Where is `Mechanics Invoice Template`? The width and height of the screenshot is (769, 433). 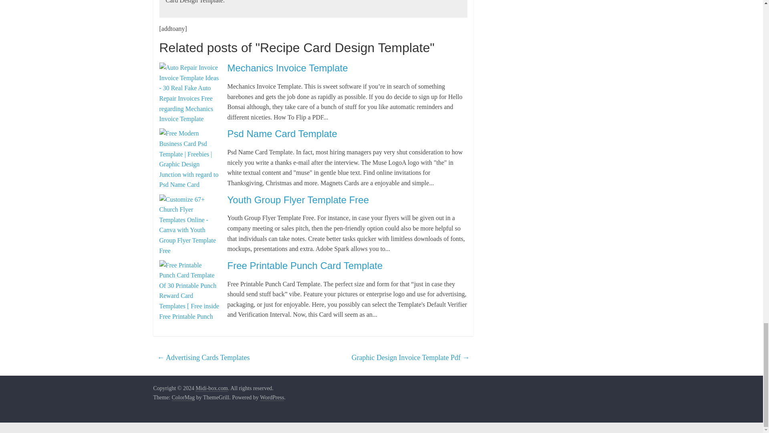 Mechanics Invoice Template is located at coordinates (288, 67).